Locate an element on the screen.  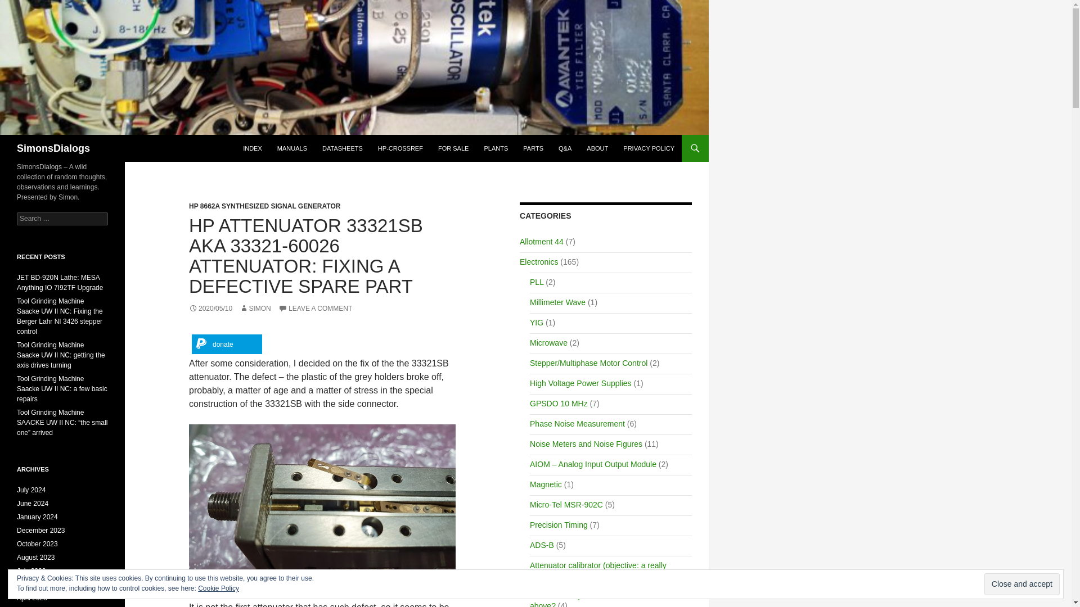
FOR SALE is located at coordinates (453, 148).